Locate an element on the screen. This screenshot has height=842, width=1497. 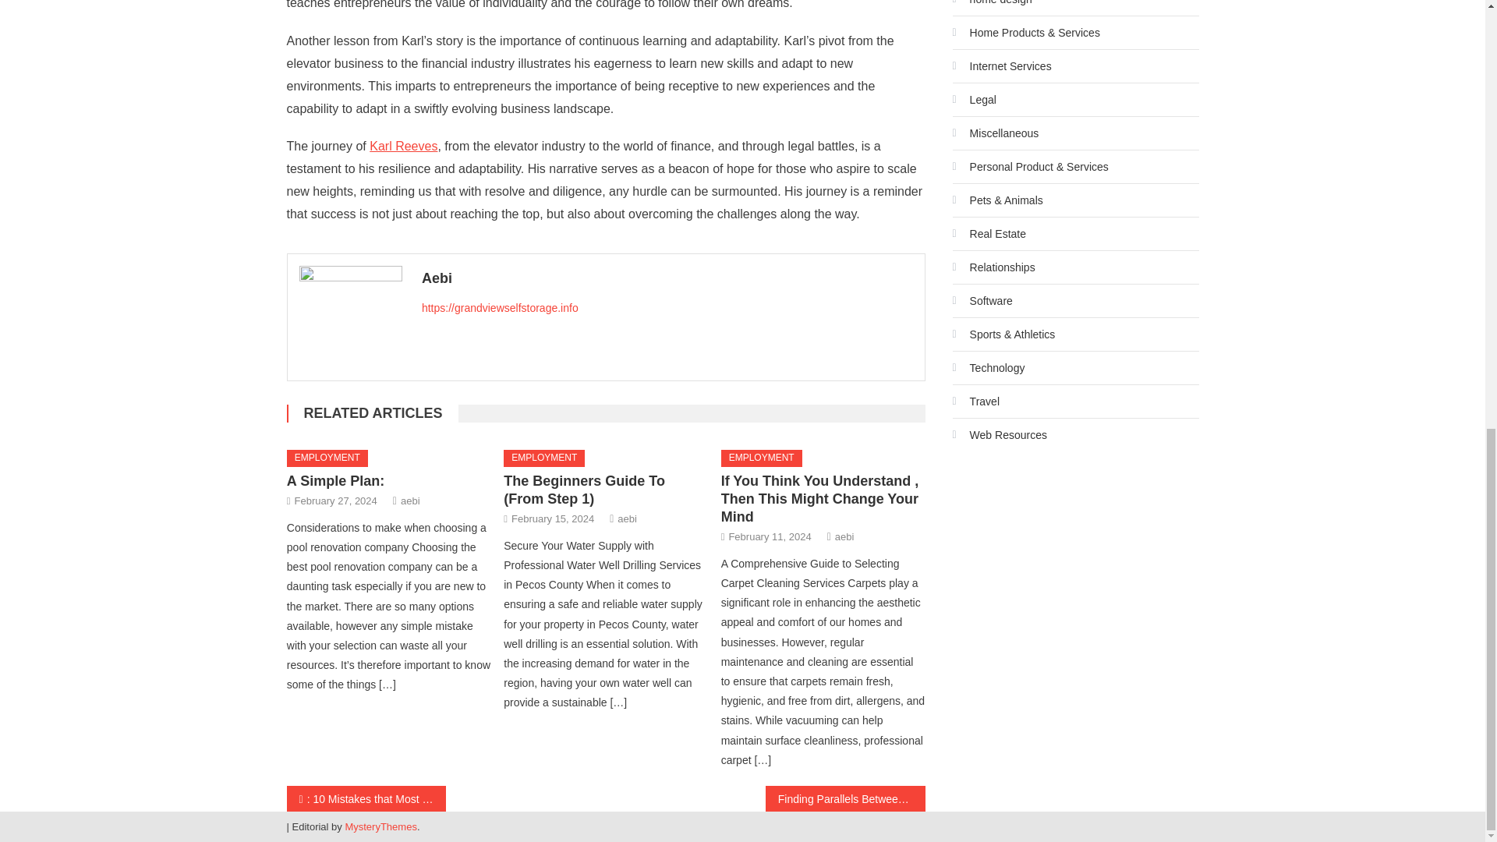
aebi is located at coordinates (627, 519).